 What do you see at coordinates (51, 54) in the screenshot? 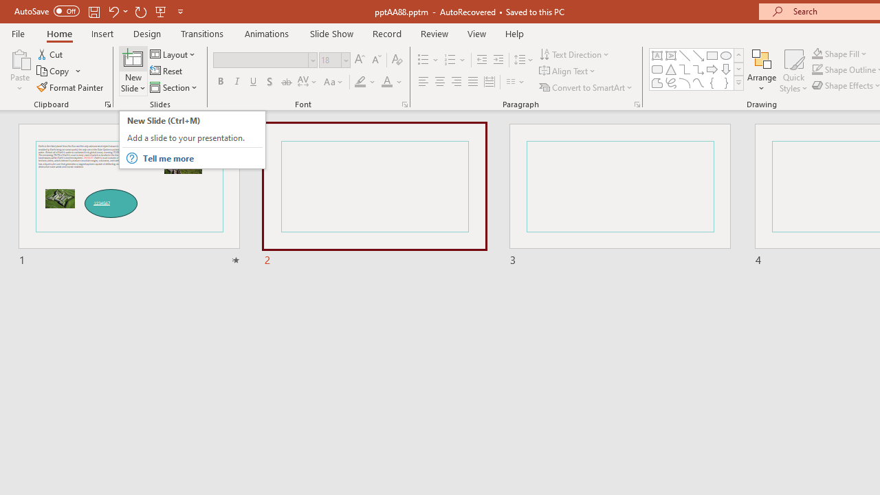
I see `Cut` at bounding box center [51, 54].